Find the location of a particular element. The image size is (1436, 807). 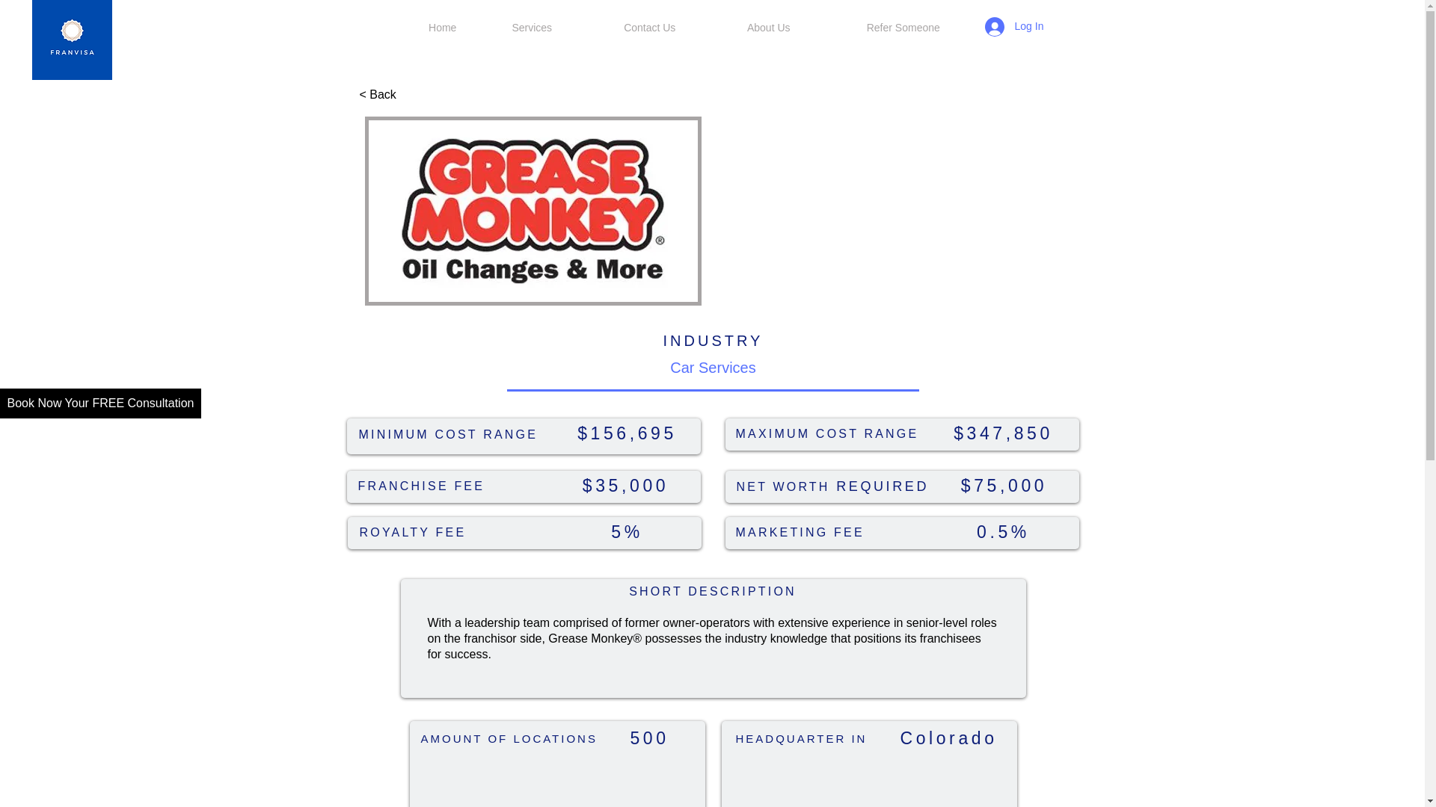

Home is located at coordinates (442, 28).